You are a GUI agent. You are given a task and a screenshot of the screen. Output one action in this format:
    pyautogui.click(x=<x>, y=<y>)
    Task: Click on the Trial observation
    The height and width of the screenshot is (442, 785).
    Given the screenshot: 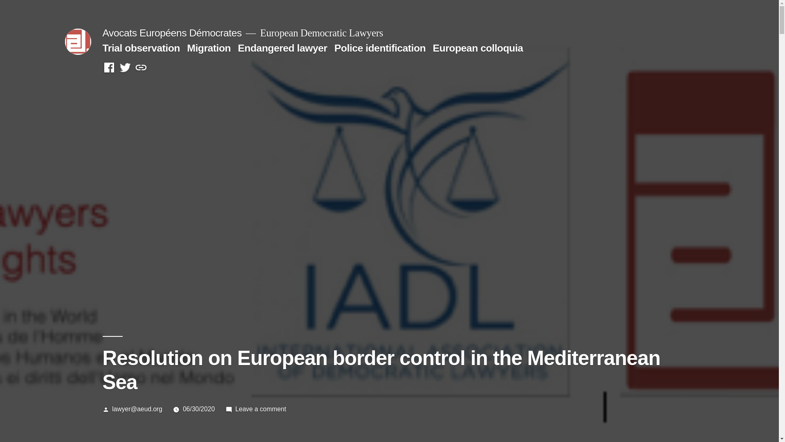 What is the action you would take?
    pyautogui.click(x=141, y=47)
    